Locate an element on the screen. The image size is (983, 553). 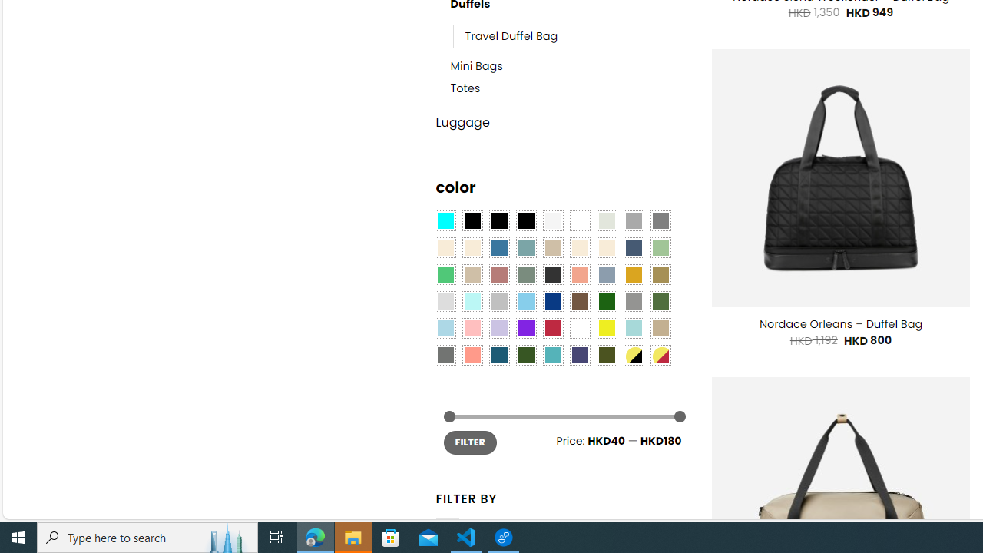
Dull Nickle is located at coordinates (445, 355).